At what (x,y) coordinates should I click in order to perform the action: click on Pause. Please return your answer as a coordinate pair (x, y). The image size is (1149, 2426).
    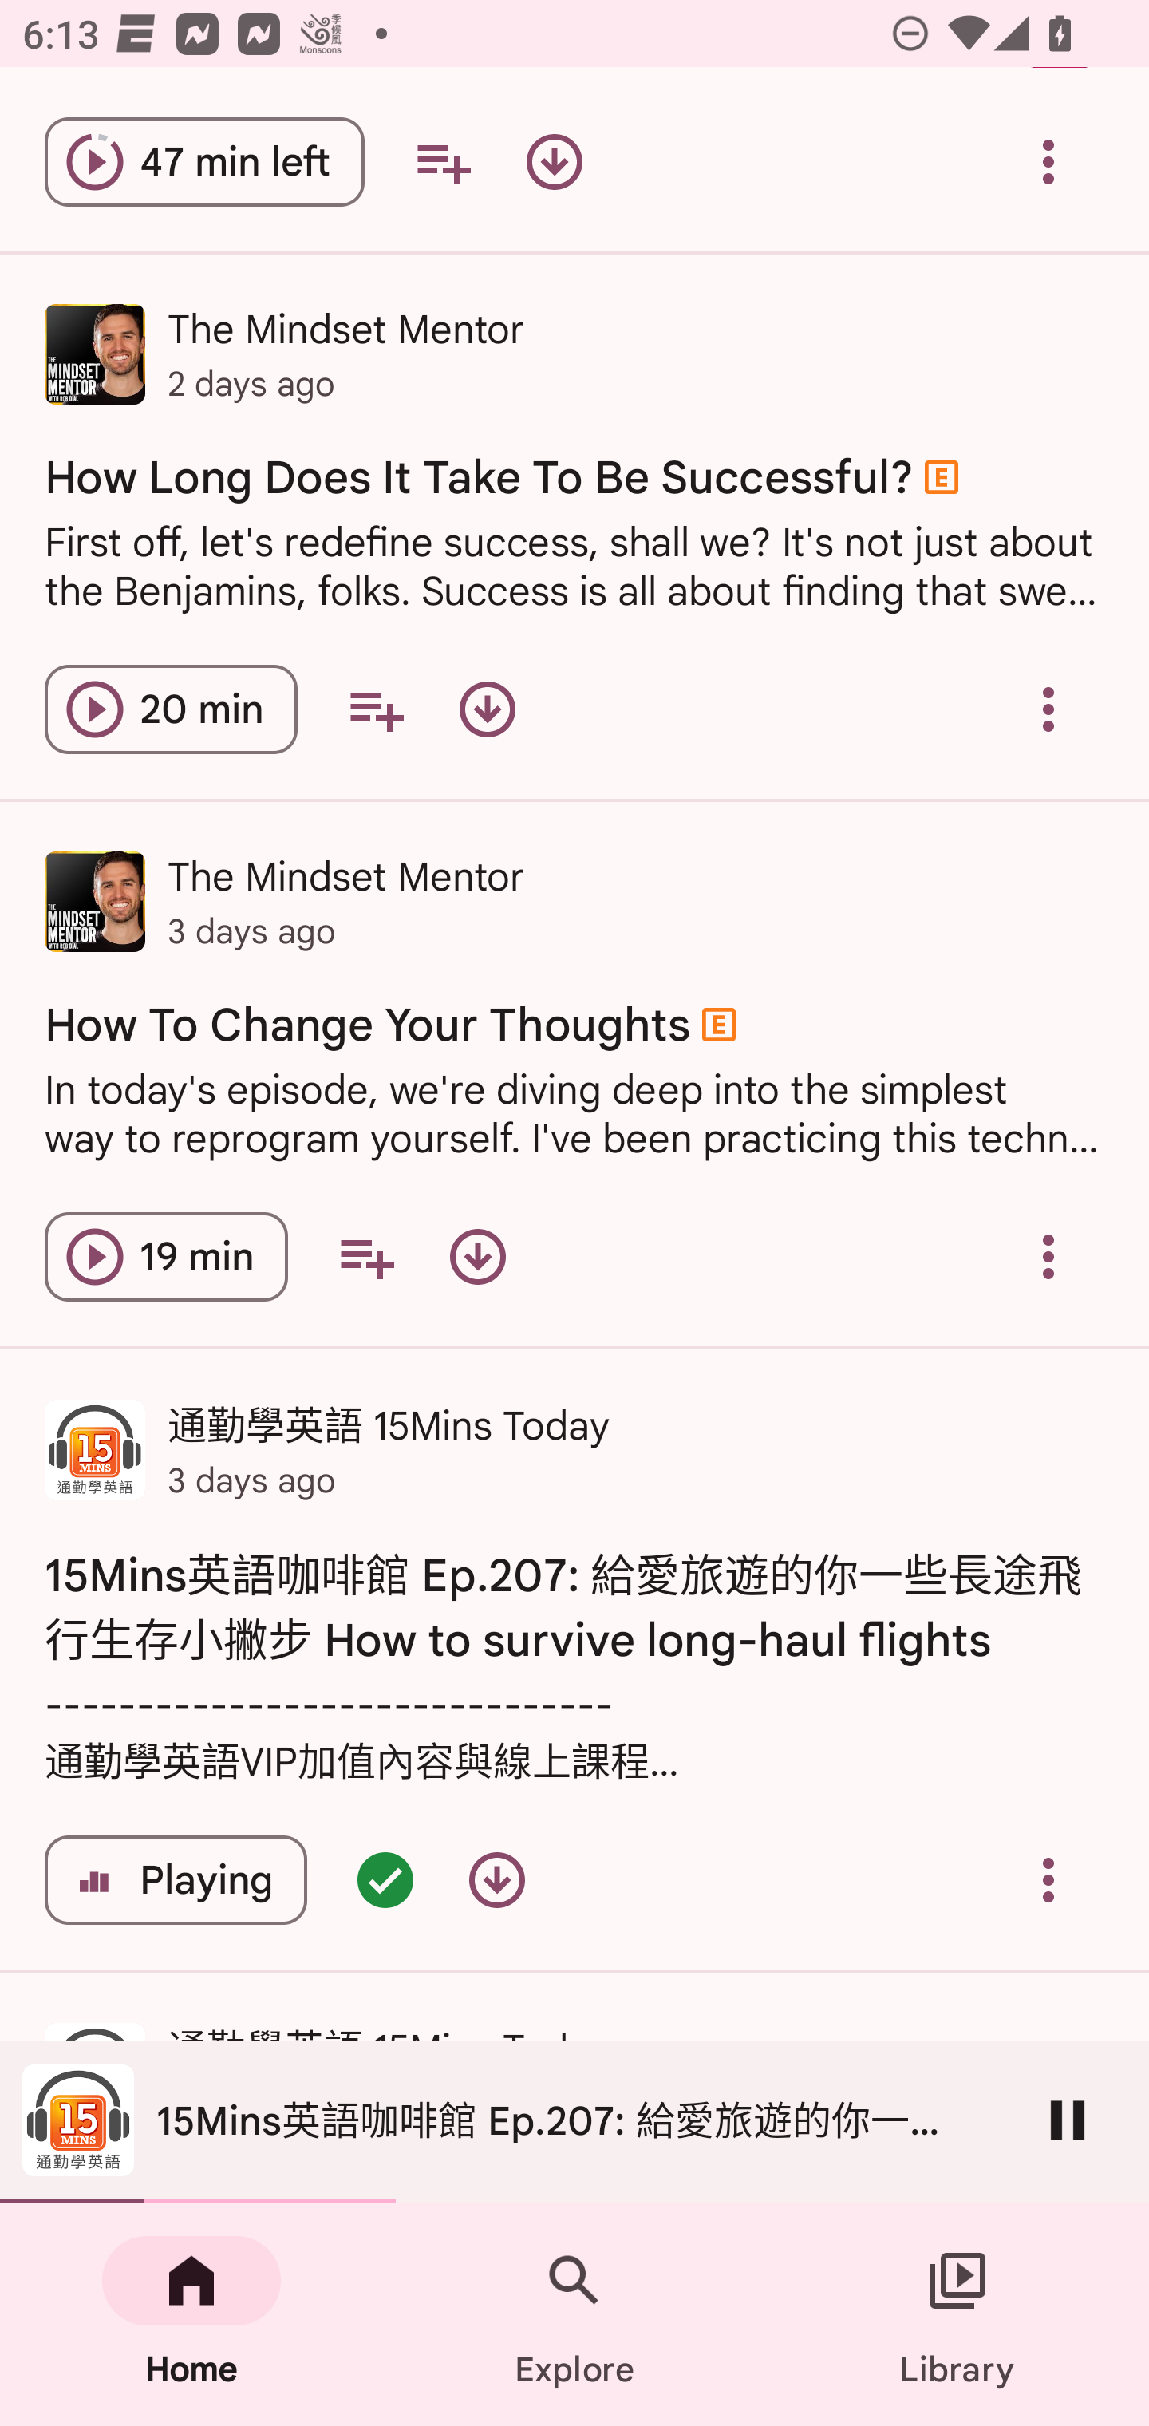
    Looking at the image, I should click on (1068, 2120).